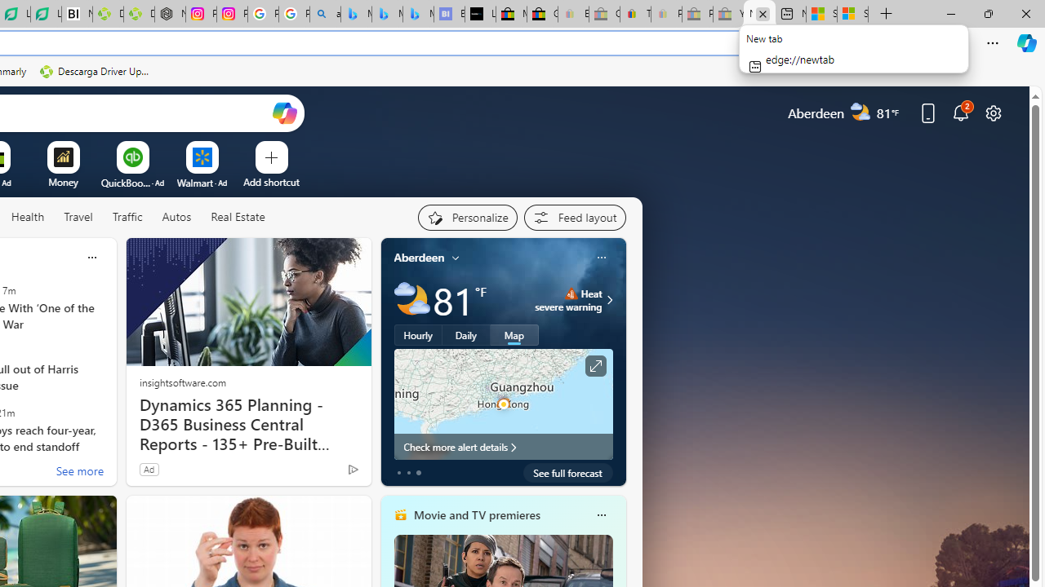  Describe the element at coordinates (78, 218) in the screenshot. I see `Travel` at that location.